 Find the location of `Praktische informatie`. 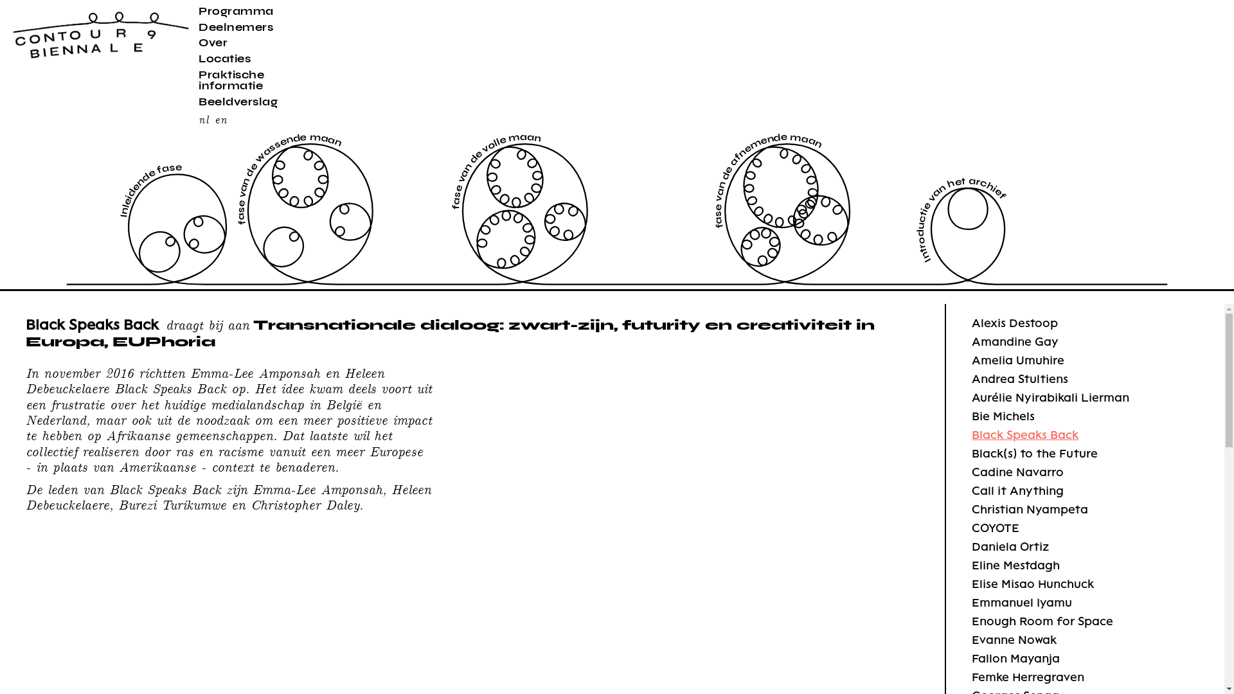

Praktische informatie is located at coordinates (231, 80).